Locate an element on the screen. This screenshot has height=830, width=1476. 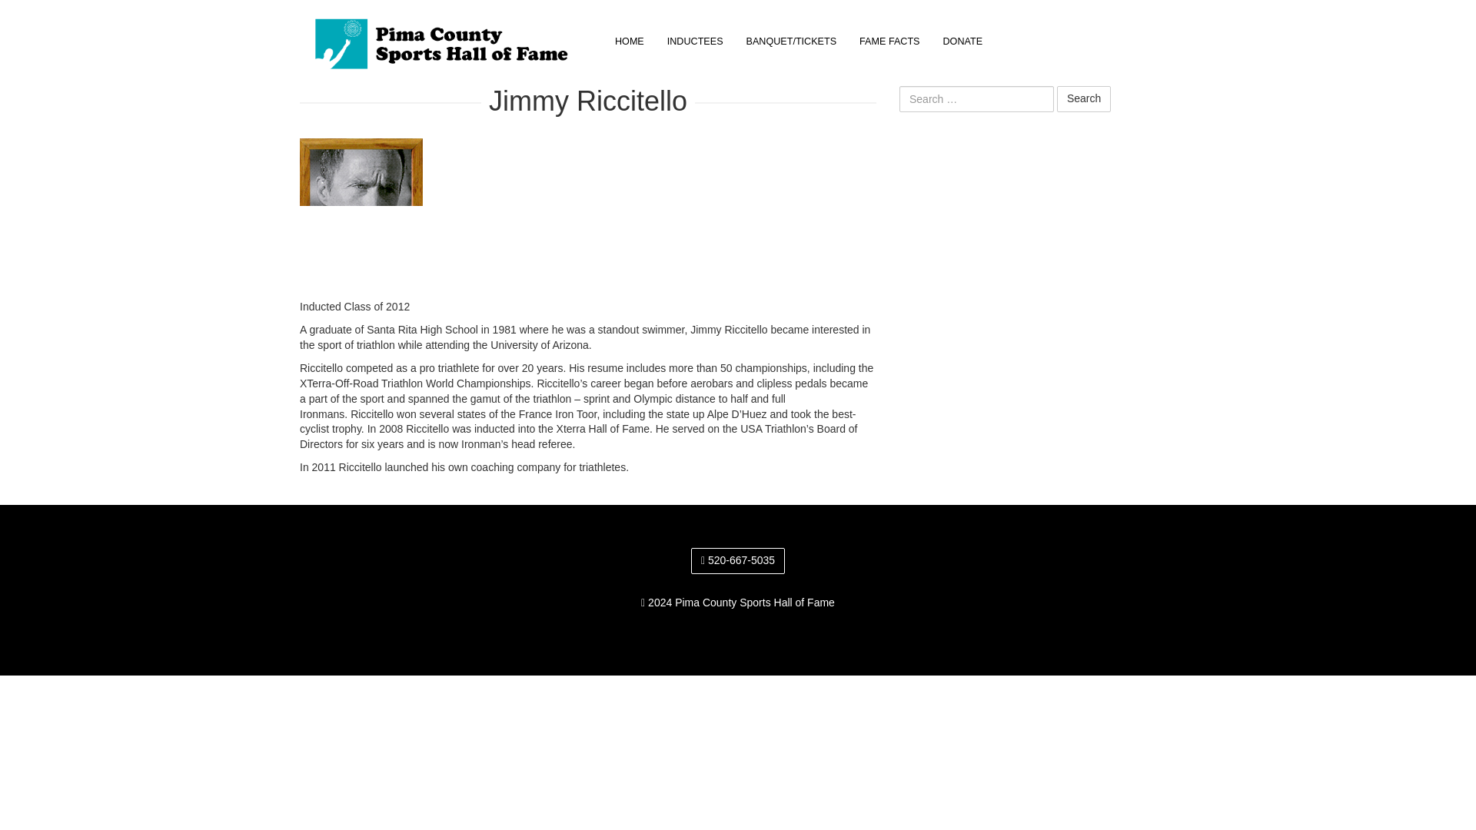
520-667-5035 is located at coordinates (738, 561).